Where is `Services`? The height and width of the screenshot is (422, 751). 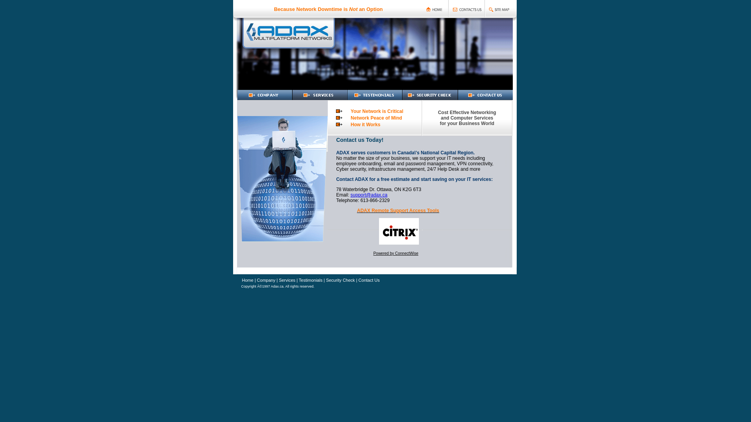 Services is located at coordinates (286, 280).